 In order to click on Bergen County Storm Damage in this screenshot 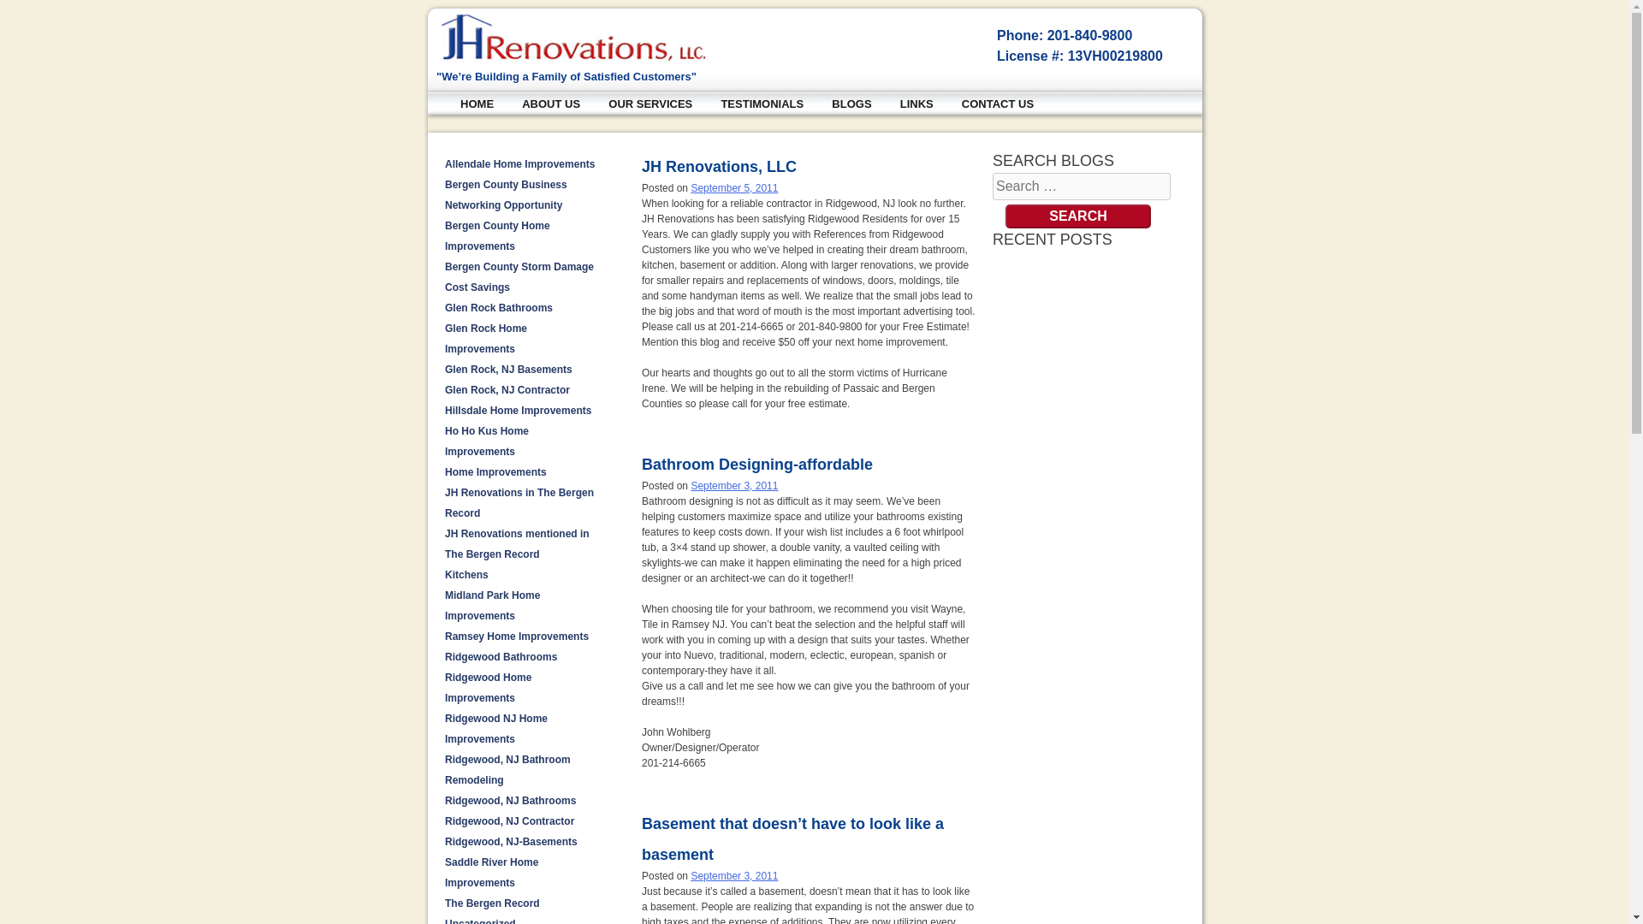, I will do `click(519, 266)`.